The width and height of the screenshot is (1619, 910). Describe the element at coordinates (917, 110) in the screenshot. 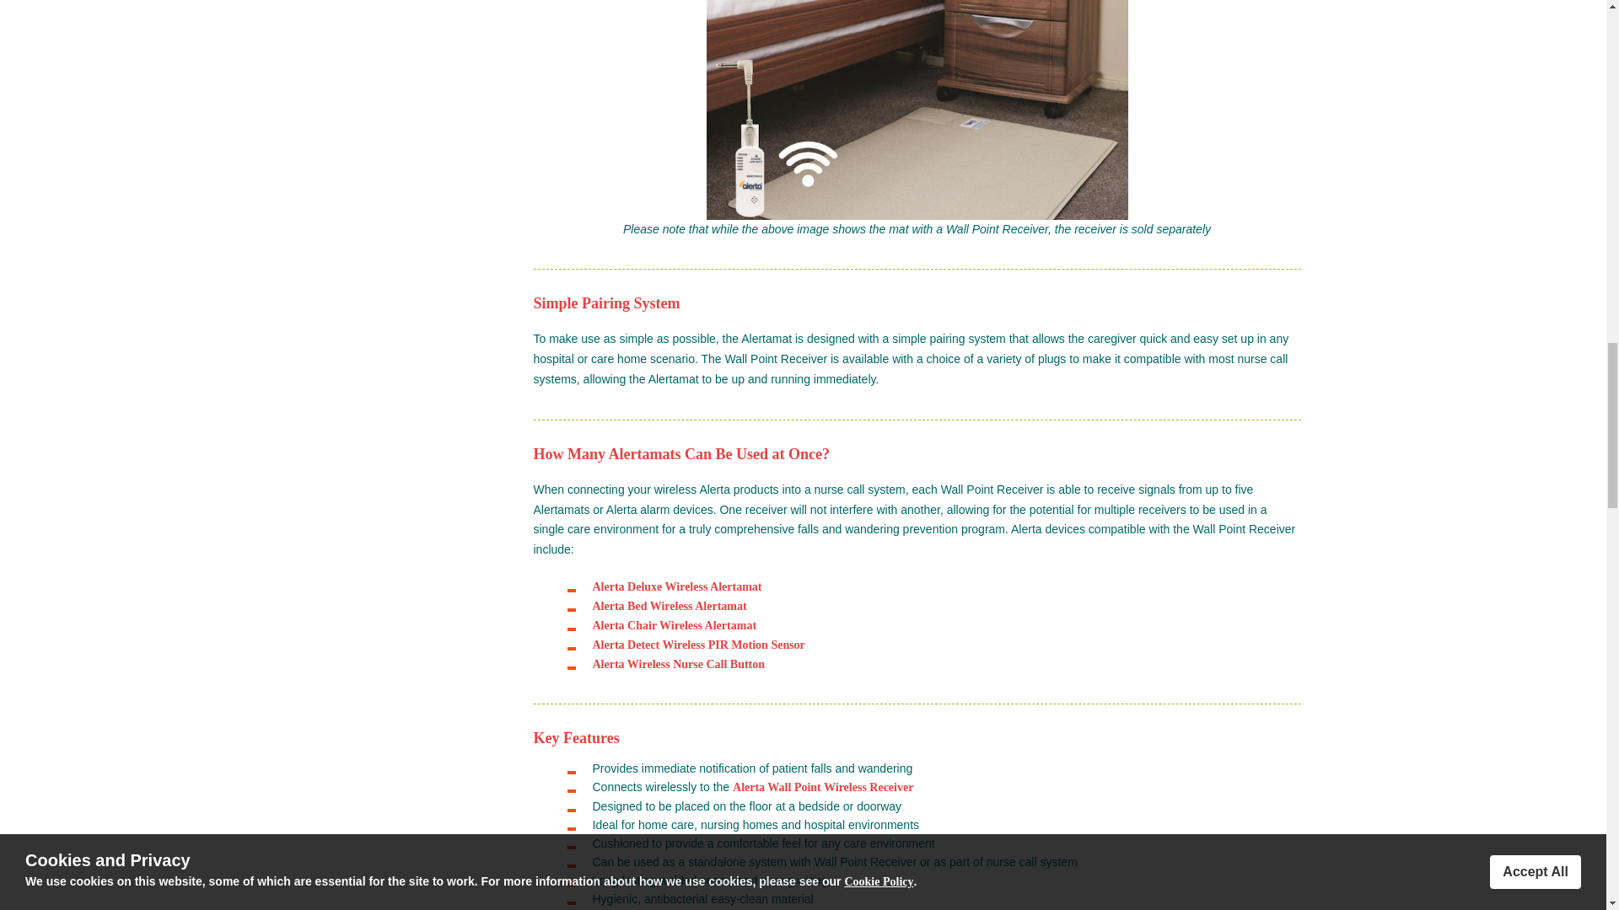

I see `Alerta Wireless Mat in use` at that location.